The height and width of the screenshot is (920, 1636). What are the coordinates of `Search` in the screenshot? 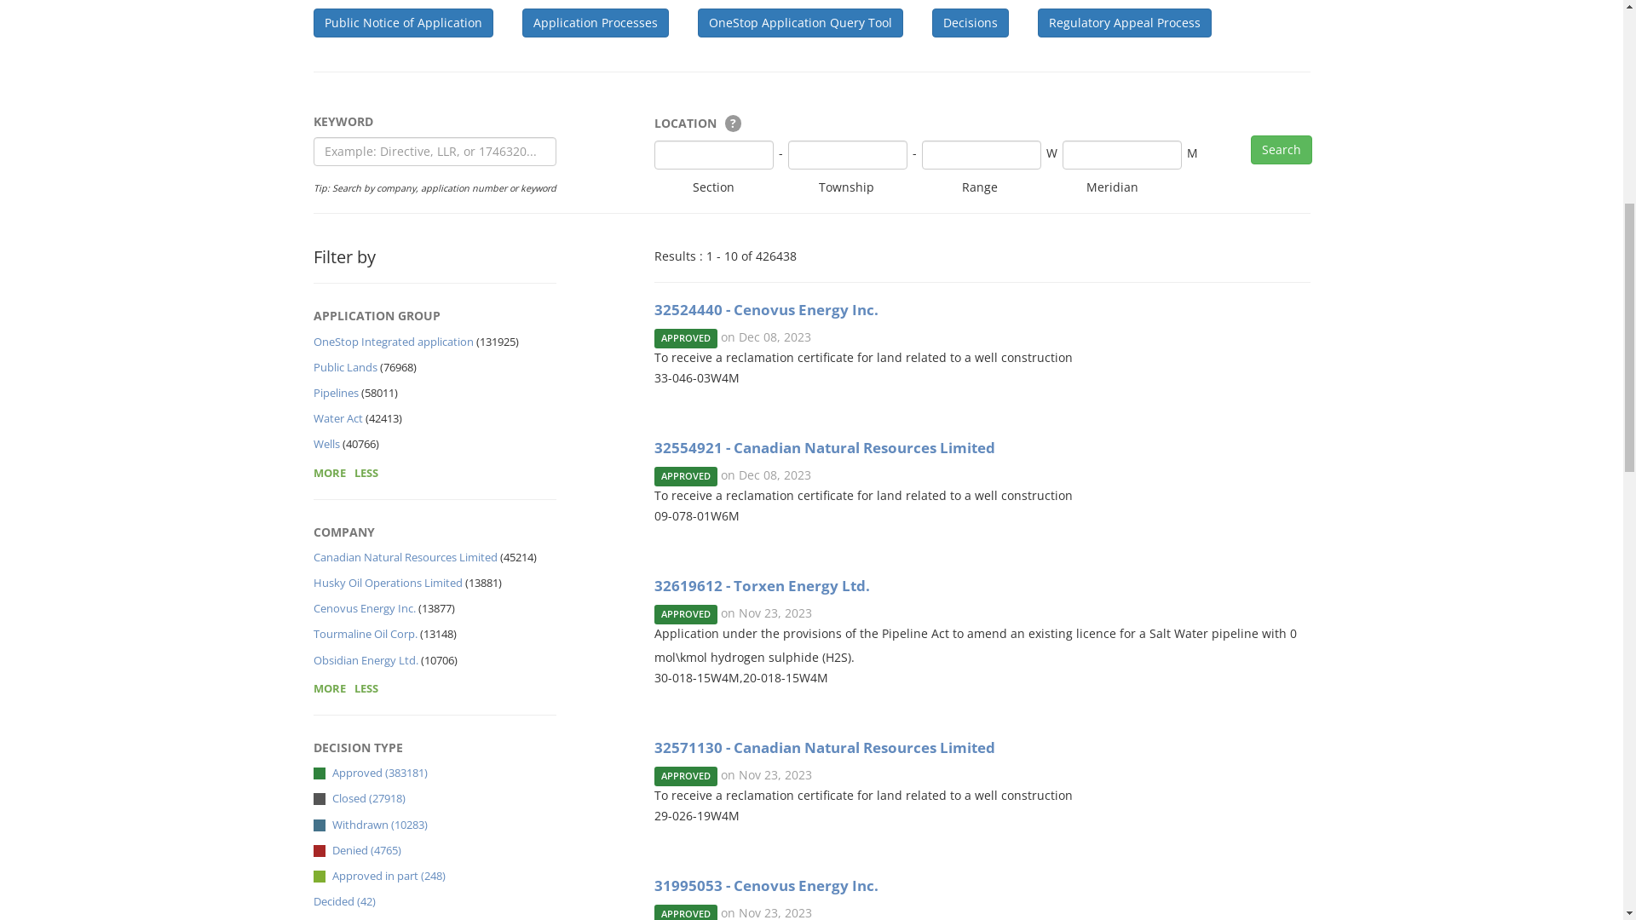 It's located at (1282, 806).